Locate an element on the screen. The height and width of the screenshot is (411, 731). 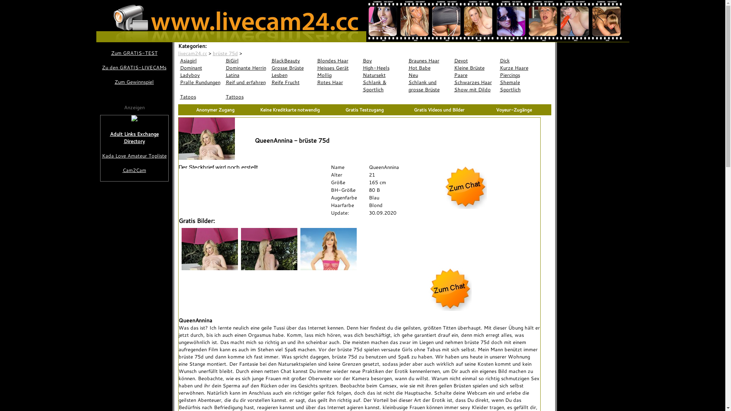
Neu is located at coordinates (429, 75).